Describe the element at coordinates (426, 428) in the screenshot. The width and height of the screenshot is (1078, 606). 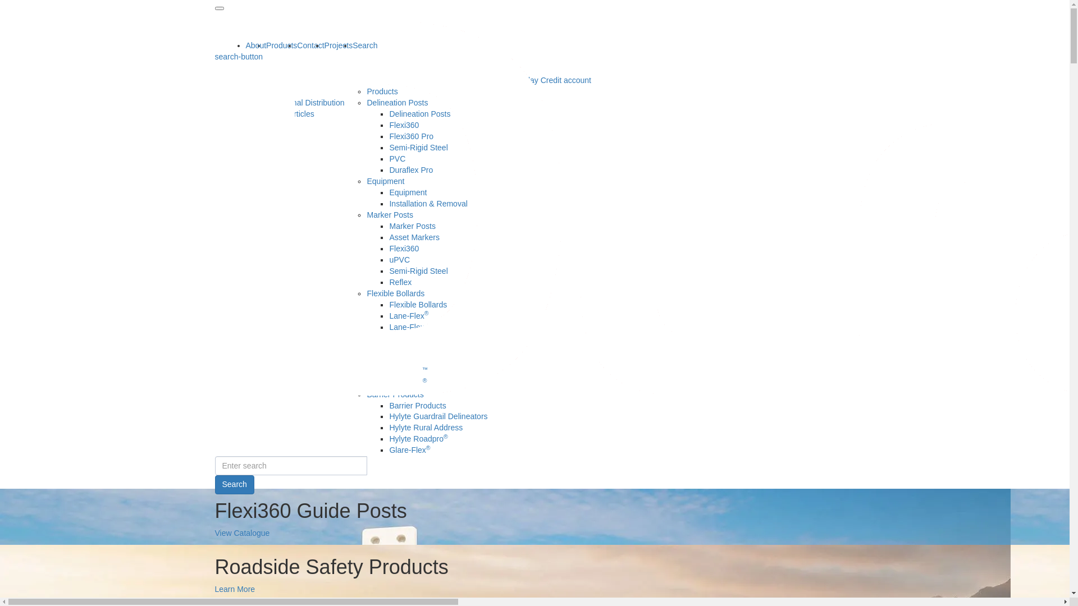
I see `Hylyte Rural Address` at that location.